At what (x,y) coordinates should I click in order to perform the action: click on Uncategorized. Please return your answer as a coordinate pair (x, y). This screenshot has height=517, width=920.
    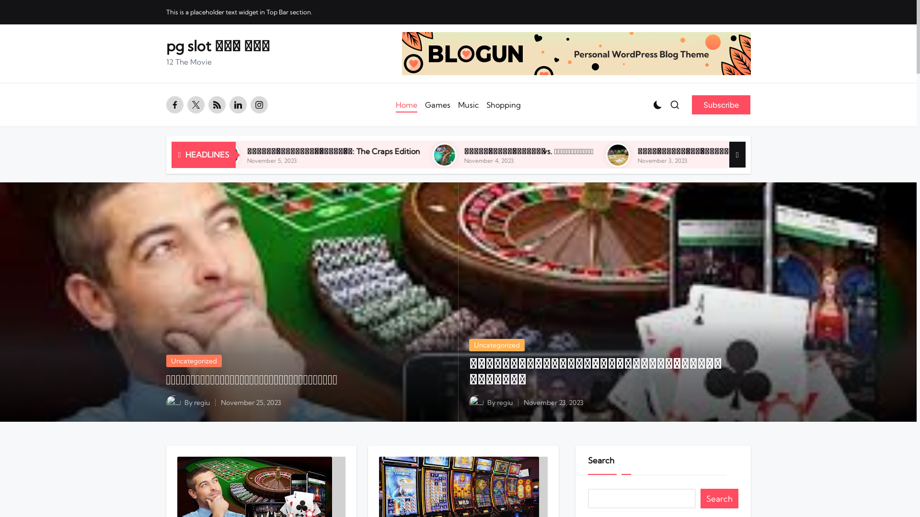
    Looking at the image, I should click on (496, 345).